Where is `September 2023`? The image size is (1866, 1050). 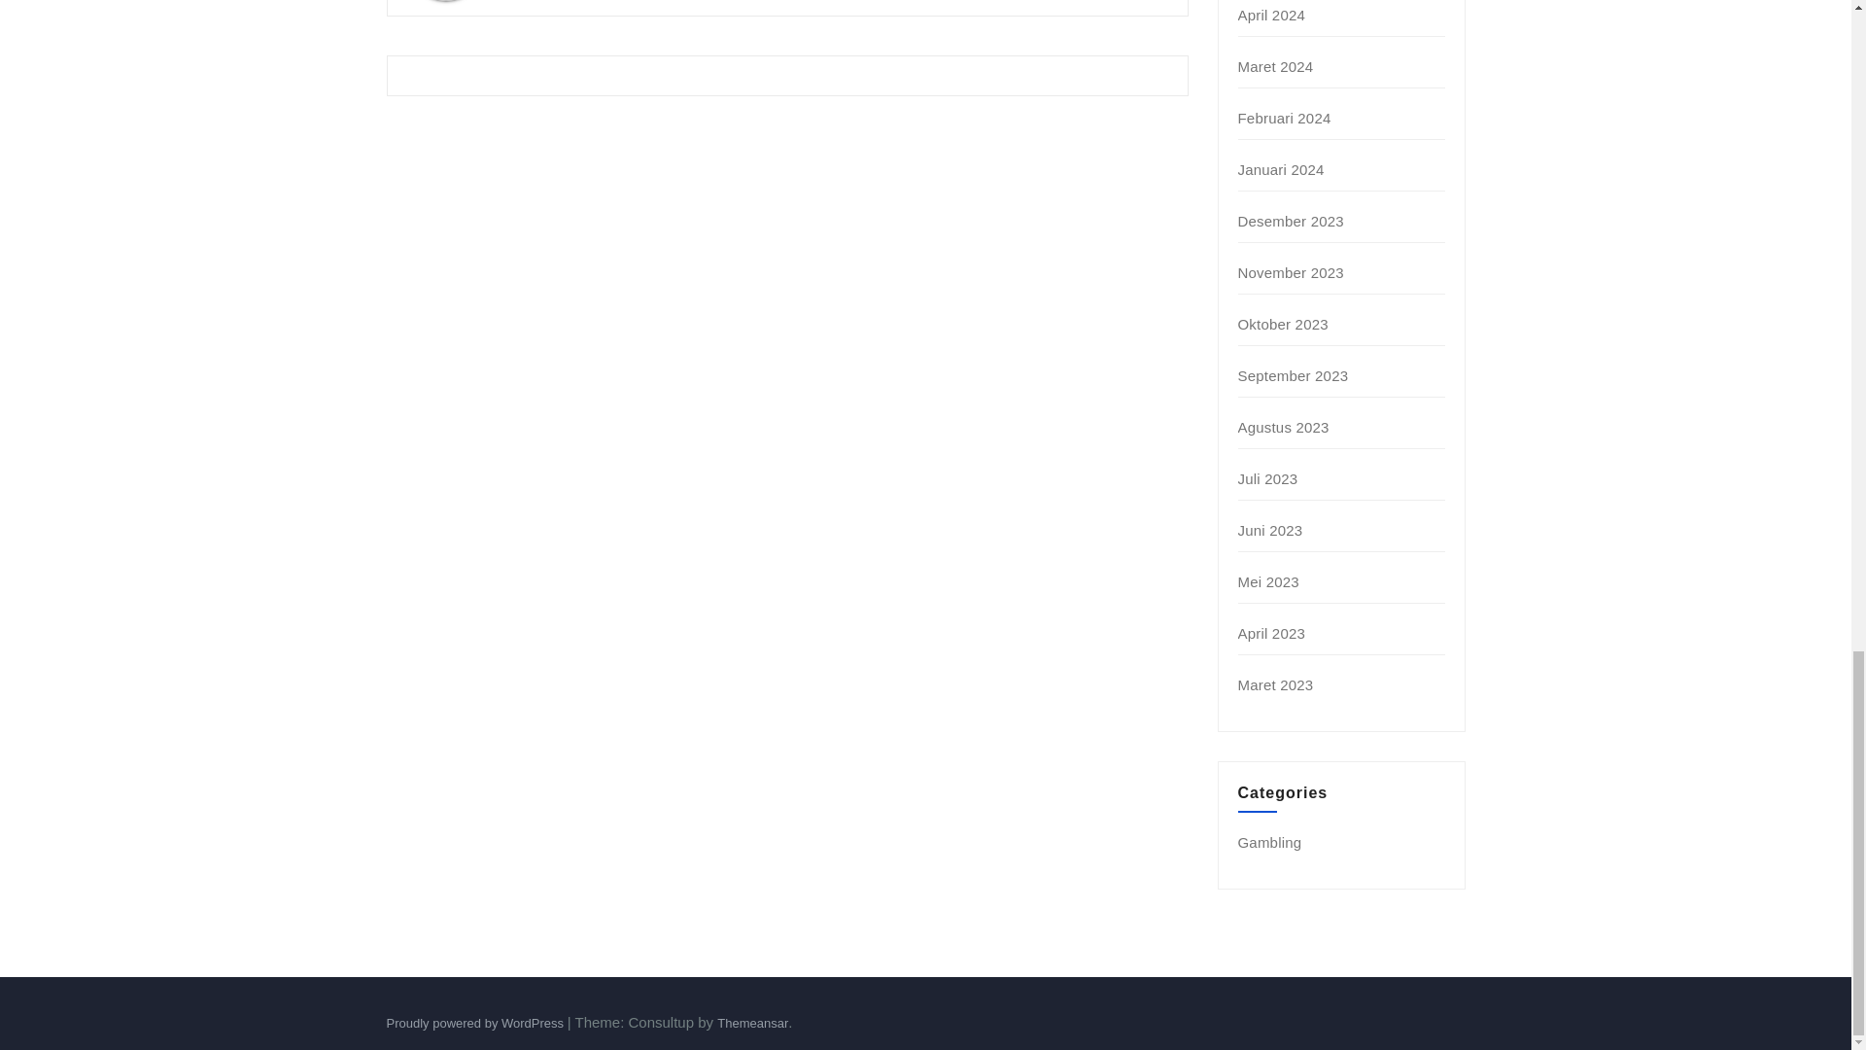 September 2023 is located at coordinates (1294, 375).